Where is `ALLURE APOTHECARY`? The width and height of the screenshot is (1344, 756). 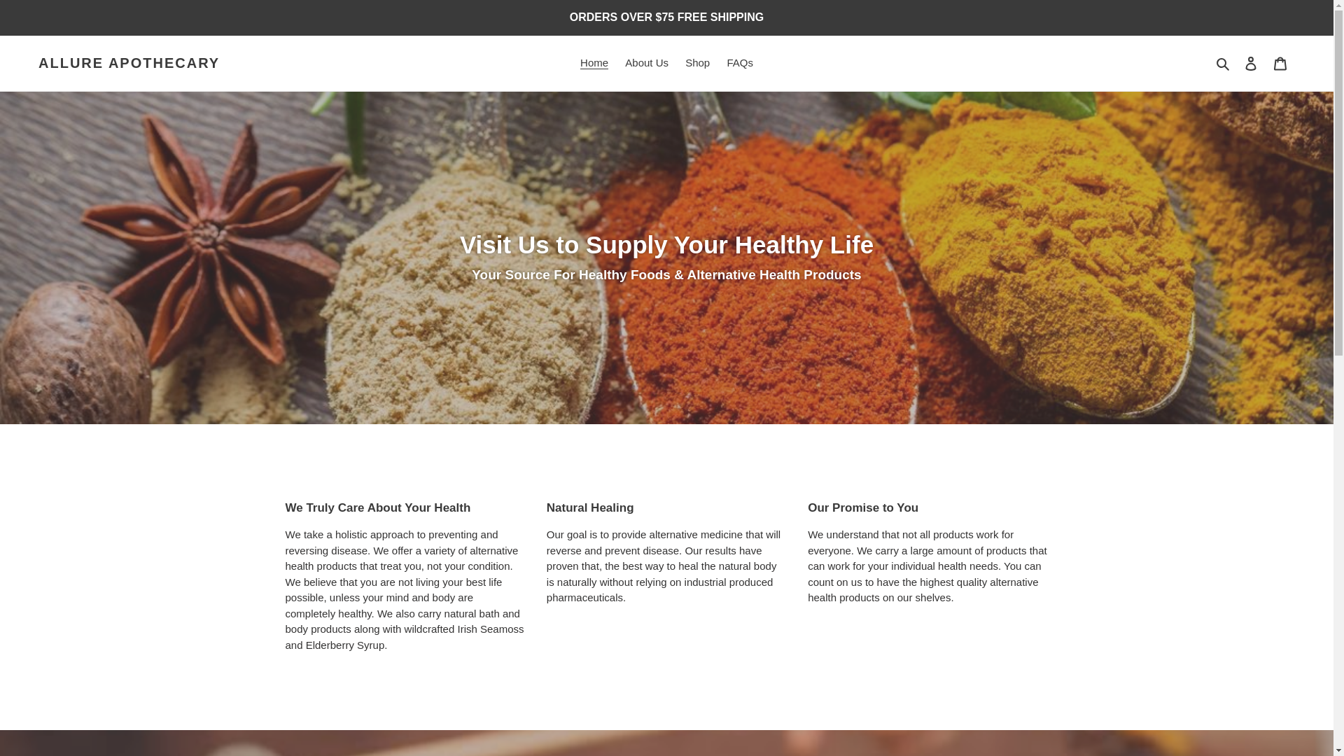
ALLURE APOTHECARY is located at coordinates (129, 62).